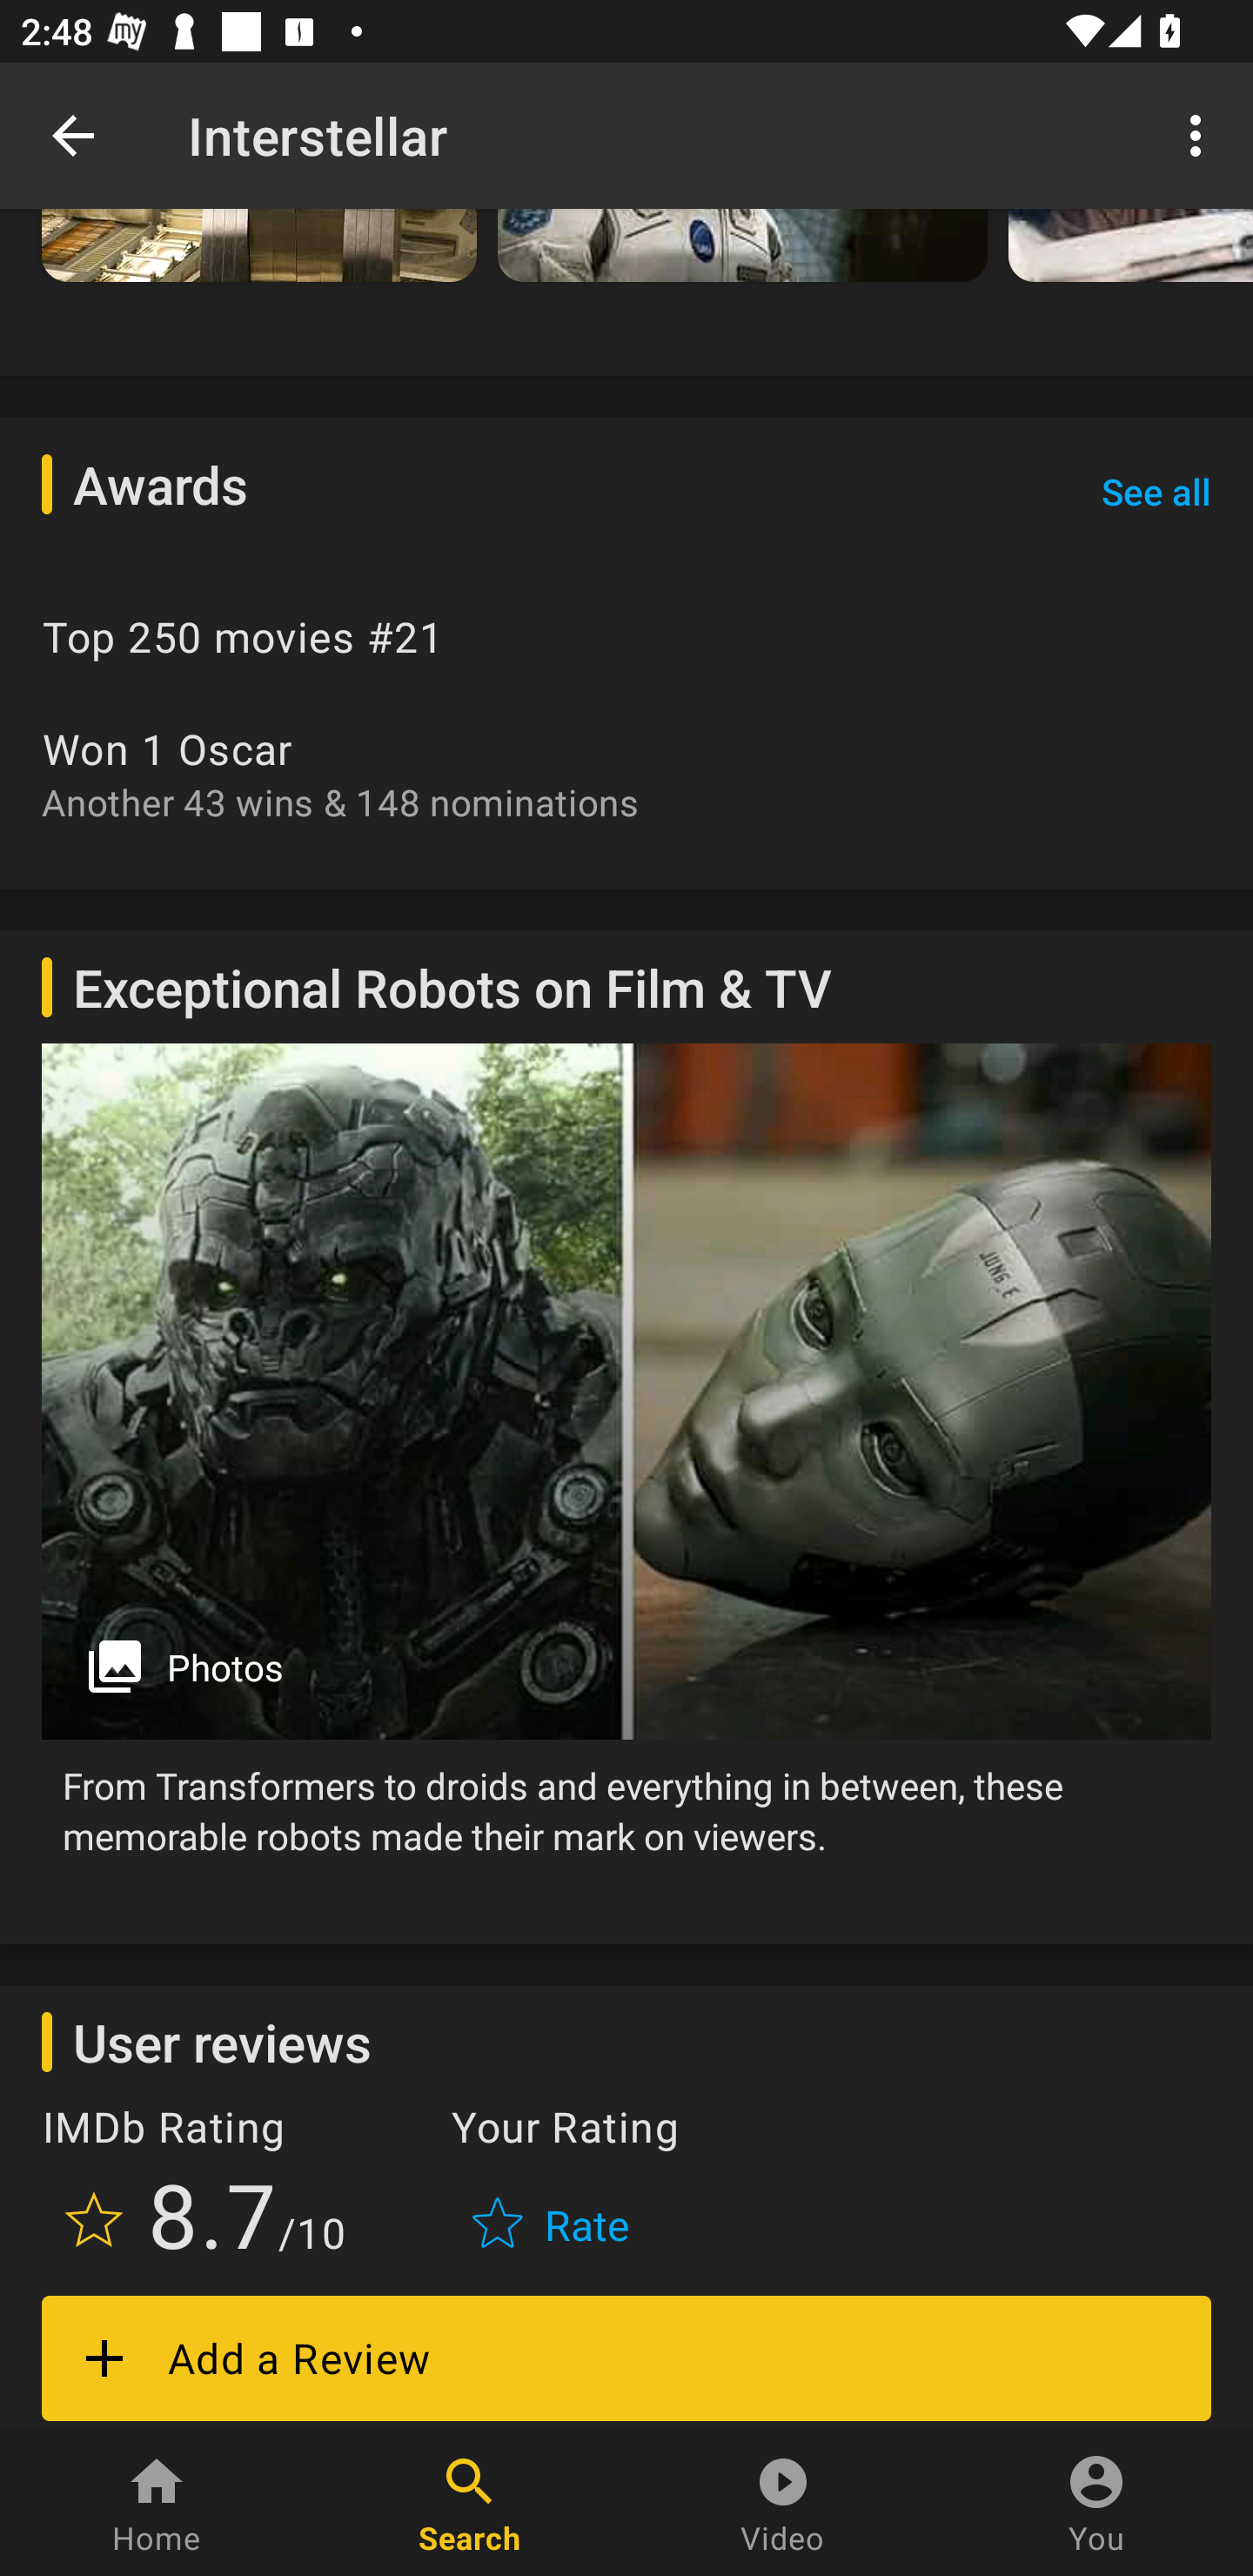 The width and height of the screenshot is (1253, 2576). What do you see at coordinates (783, 2503) in the screenshot?
I see `Video` at bounding box center [783, 2503].